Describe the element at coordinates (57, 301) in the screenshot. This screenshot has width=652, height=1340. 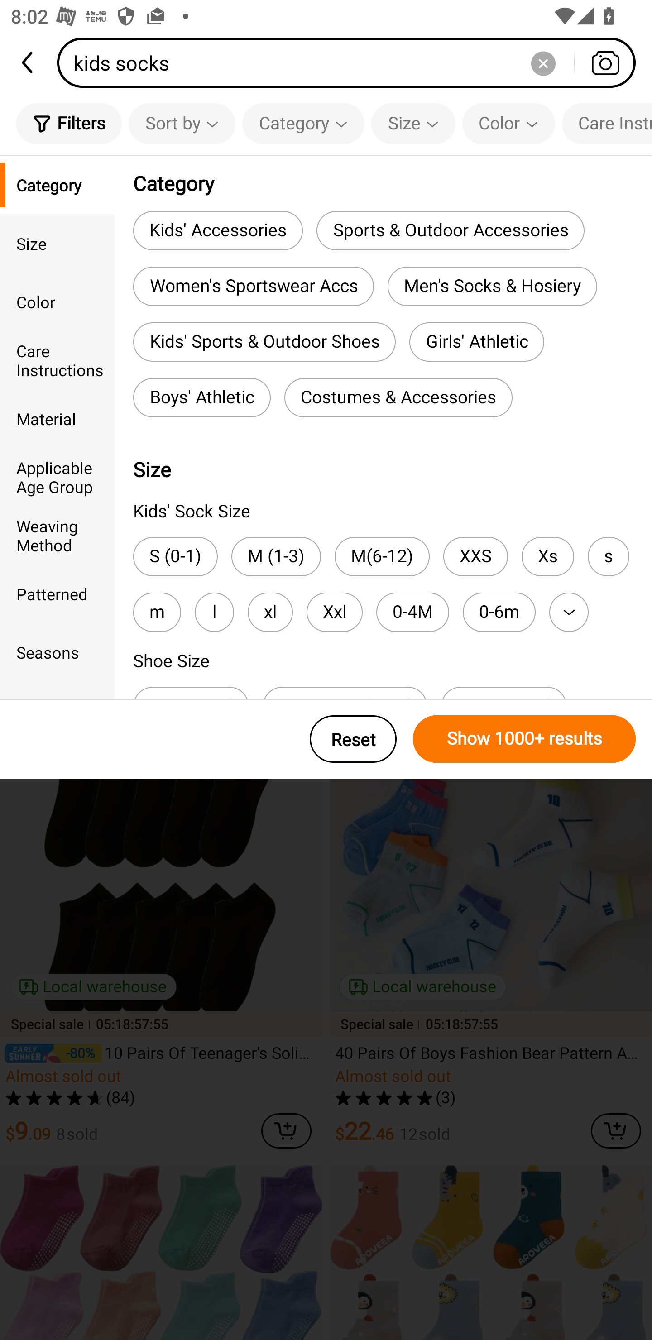
I see `Color` at that location.